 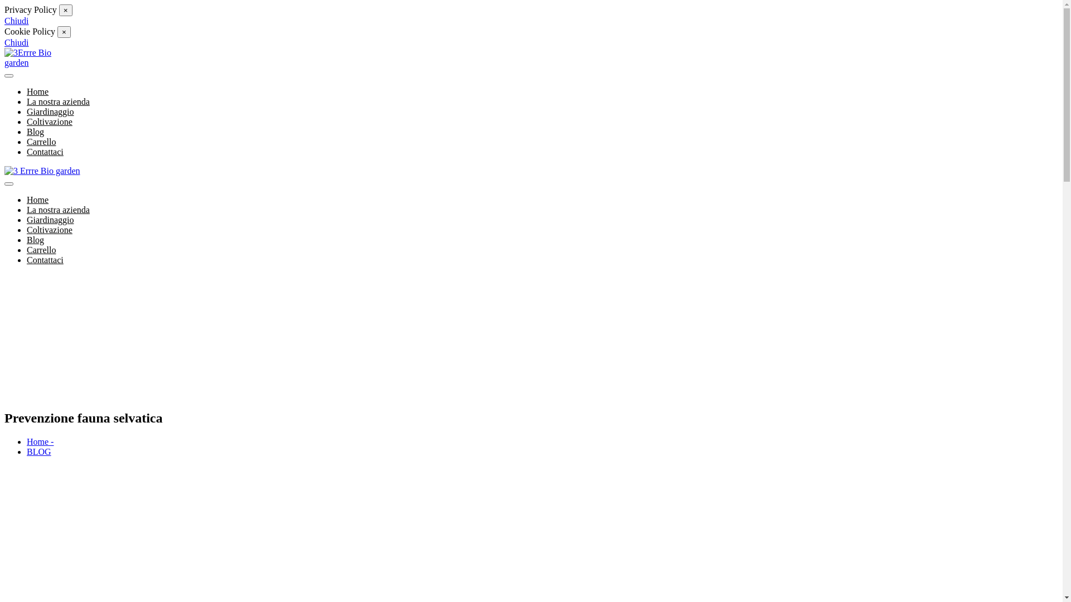 What do you see at coordinates (58, 101) in the screenshot?
I see `La nostra azienda` at bounding box center [58, 101].